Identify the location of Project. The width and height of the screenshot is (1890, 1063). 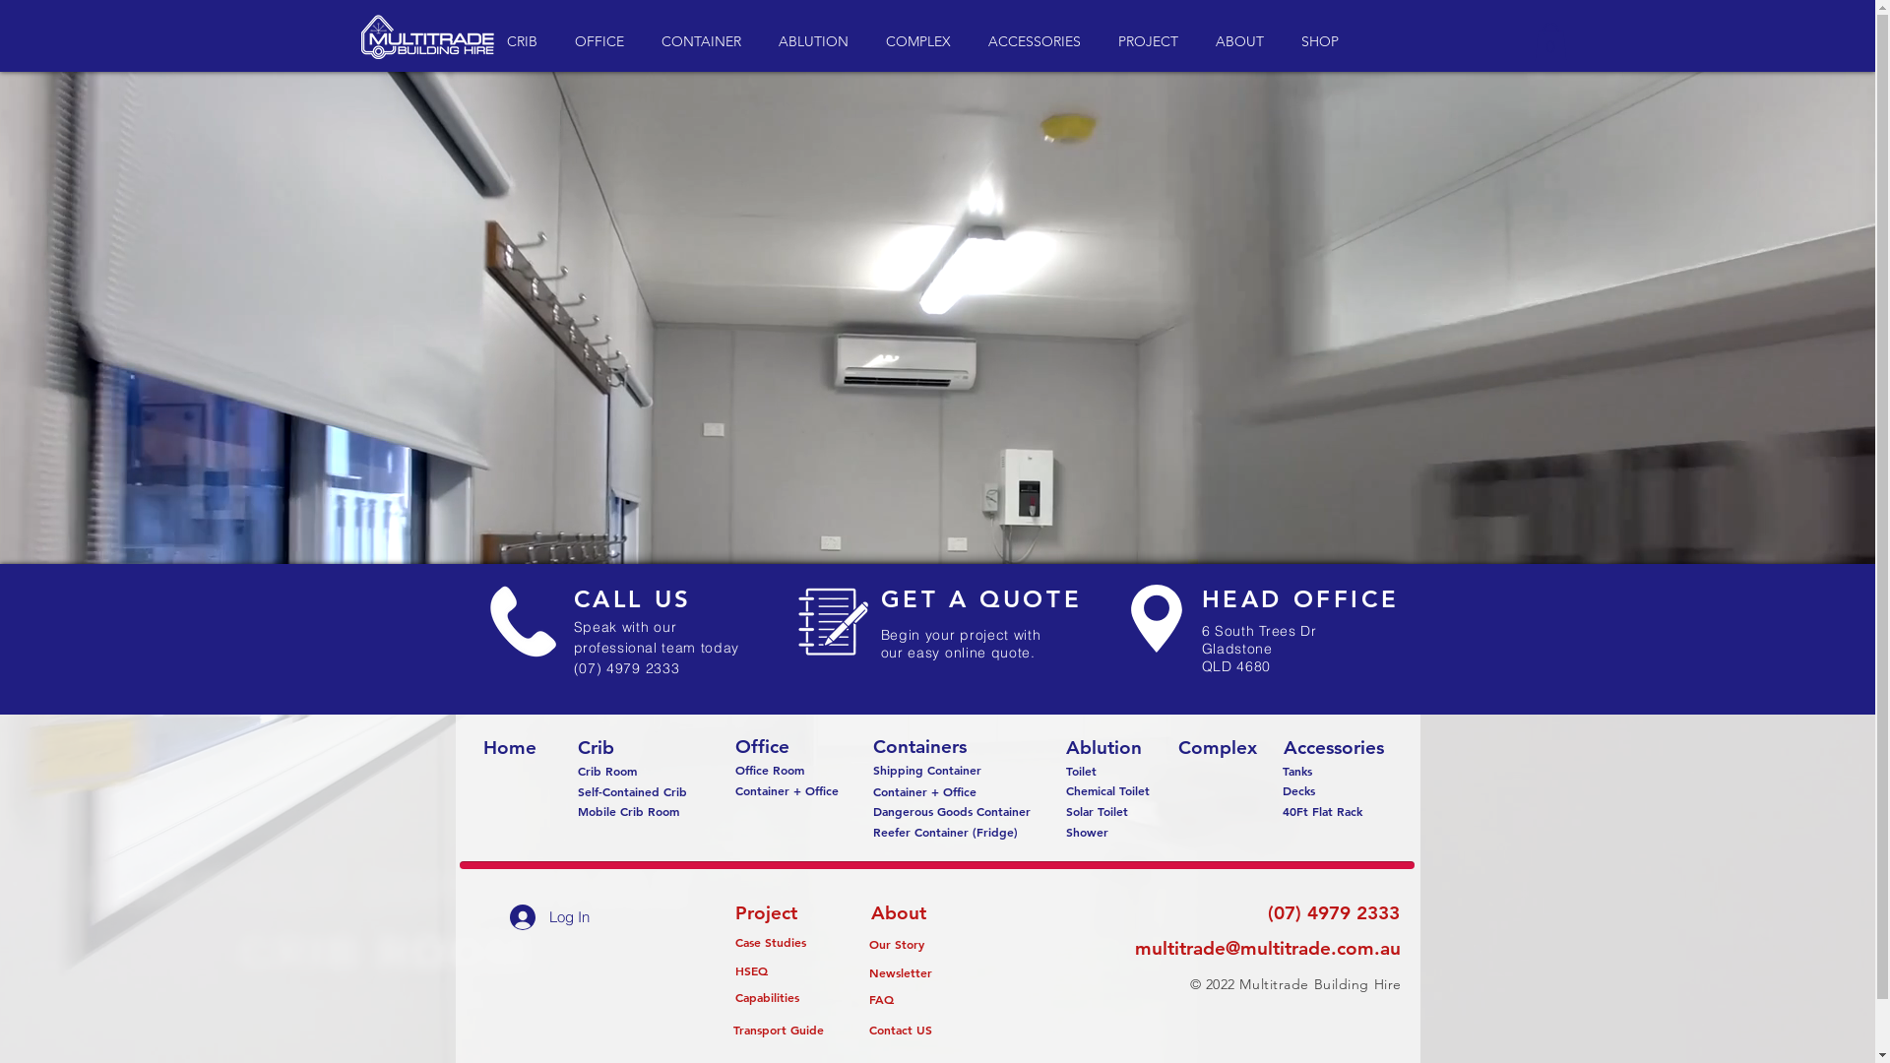
(766, 913).